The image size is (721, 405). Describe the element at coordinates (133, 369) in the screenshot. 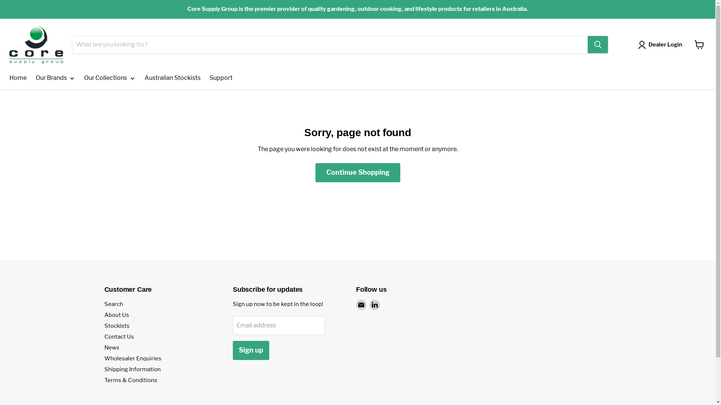

I see `Shipping Information` at that location.